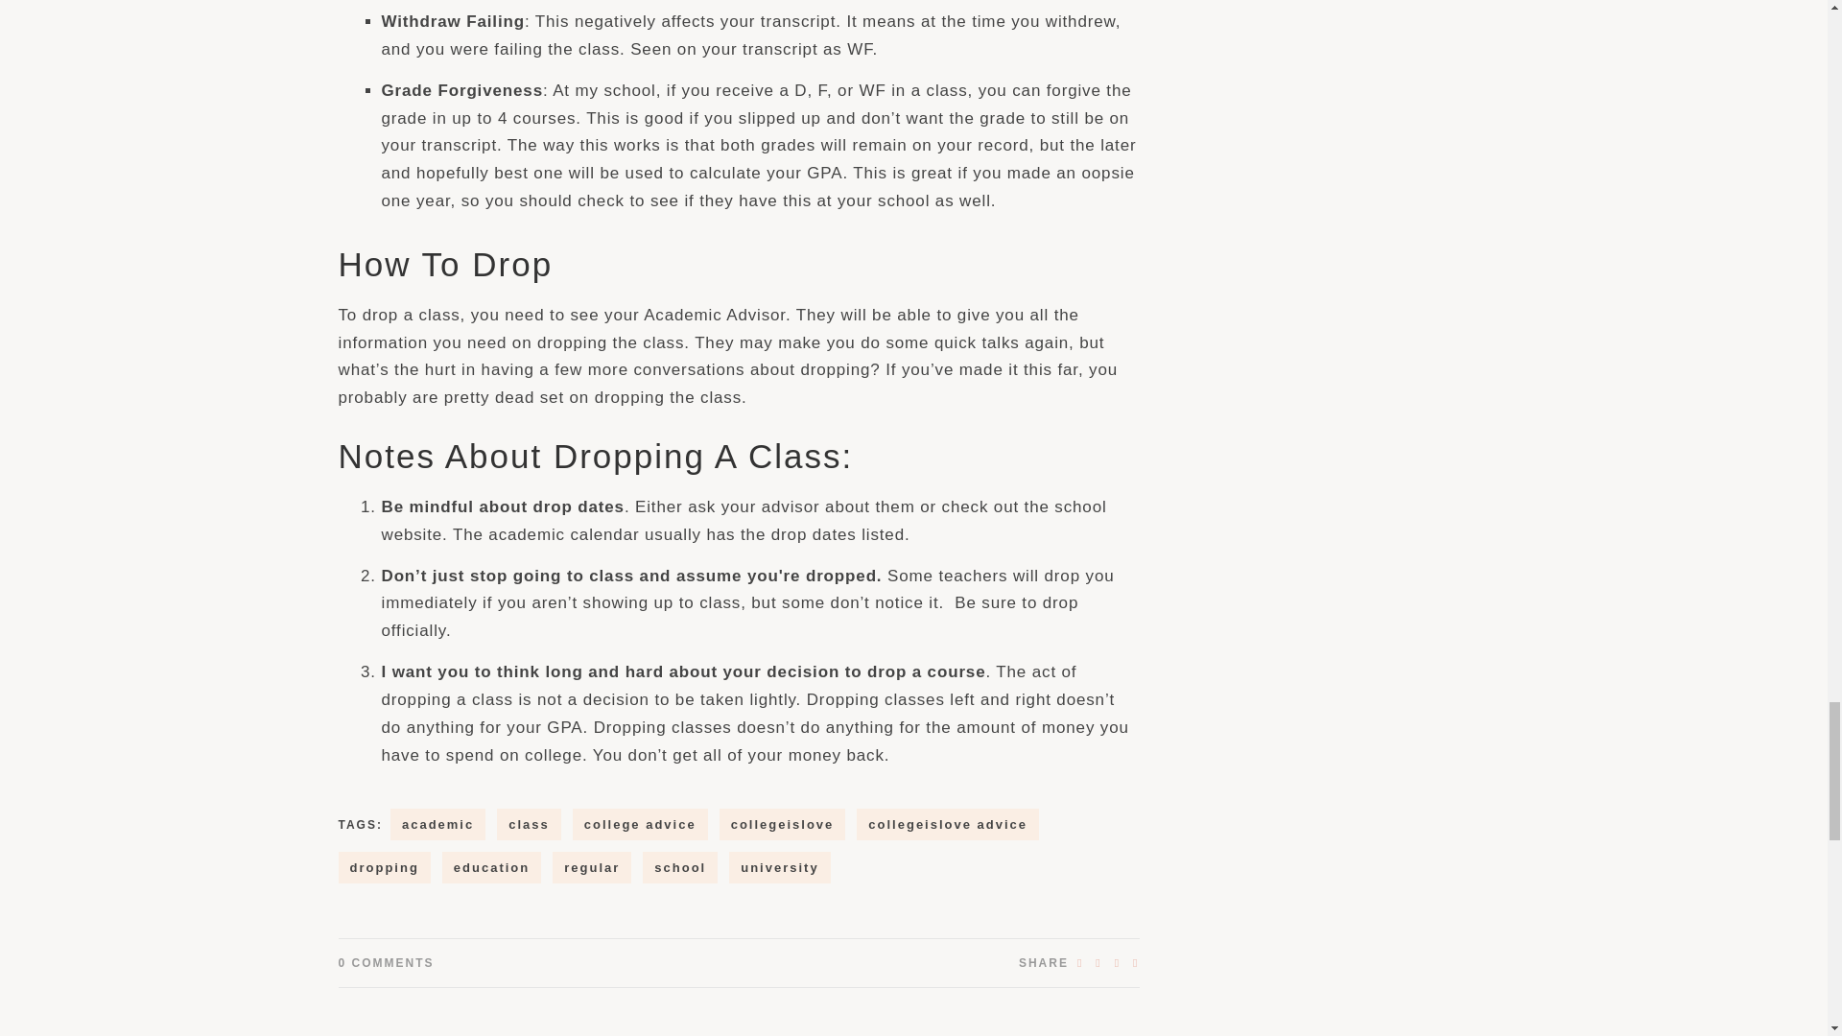 Image resolution: width=1842 pixels, height=1036 pixels. I want to click on class, so click(530, 824).